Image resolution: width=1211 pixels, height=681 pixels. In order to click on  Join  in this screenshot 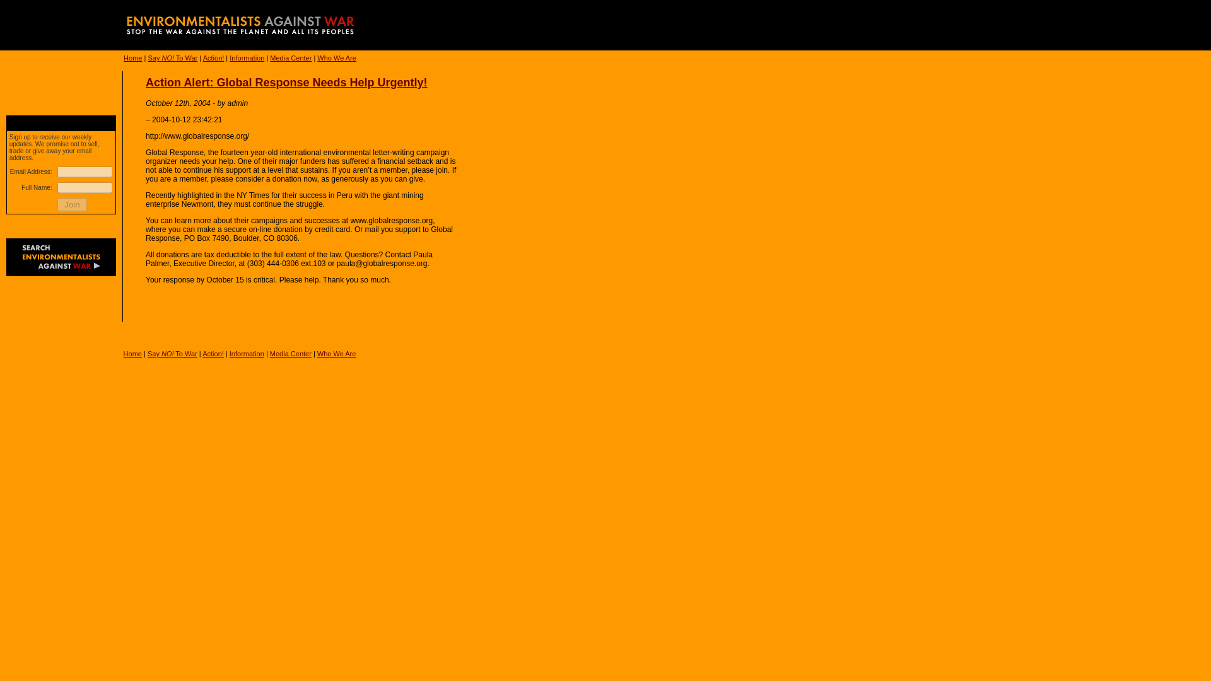, I will do `click(72, 204)`.